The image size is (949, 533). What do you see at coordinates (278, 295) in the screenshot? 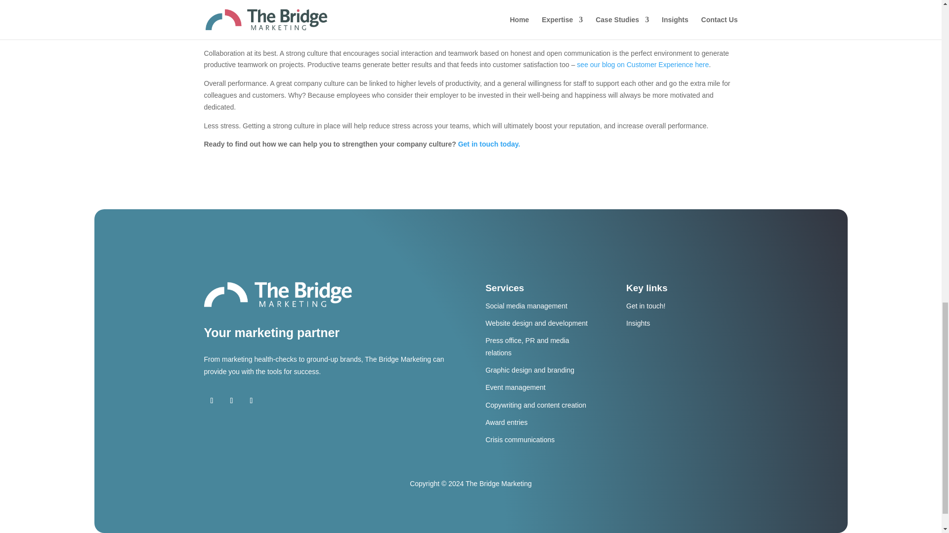
I see `tbm white` at bounding box center [278, 295].